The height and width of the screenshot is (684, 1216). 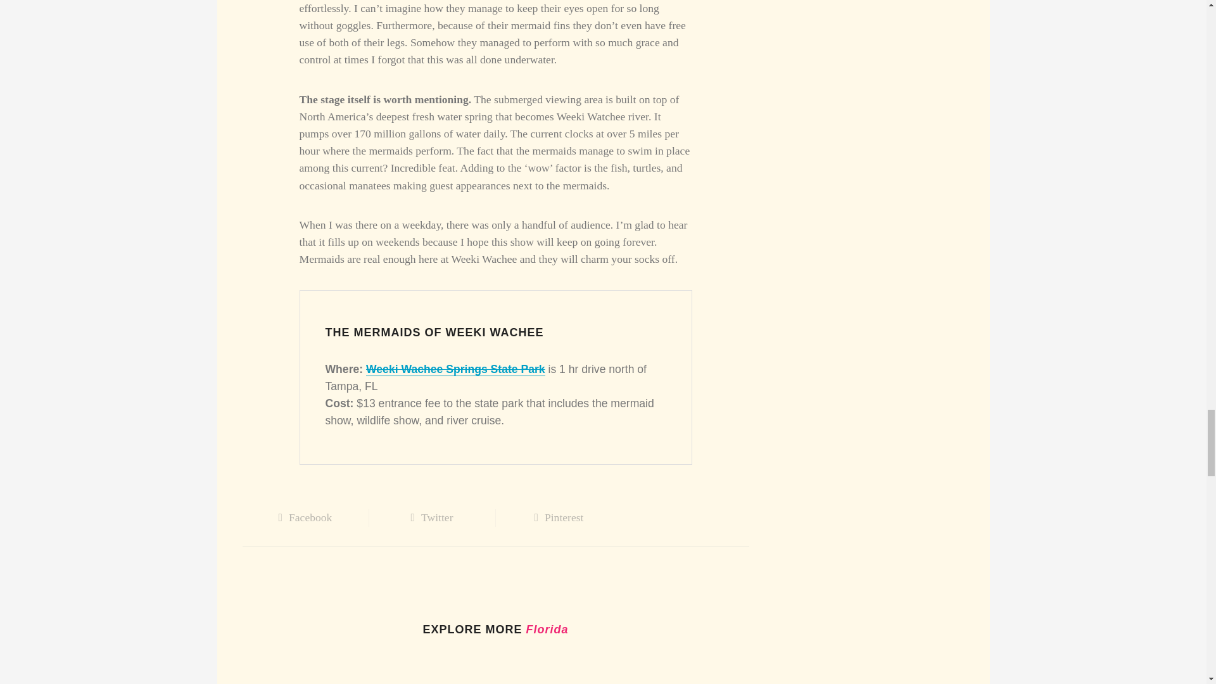 I want to click on Pin this!, so click(x=558, y=517).